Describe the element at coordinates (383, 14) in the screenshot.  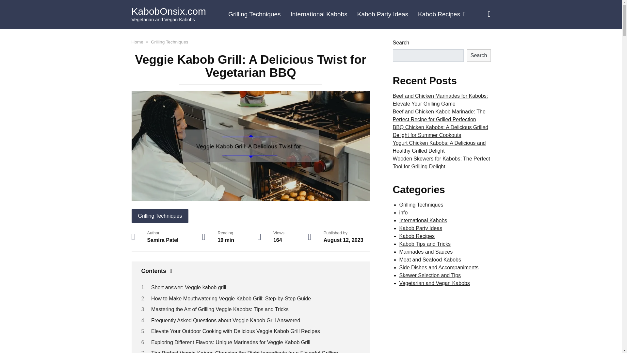
I see `Kabob Party Ideas` at that location.